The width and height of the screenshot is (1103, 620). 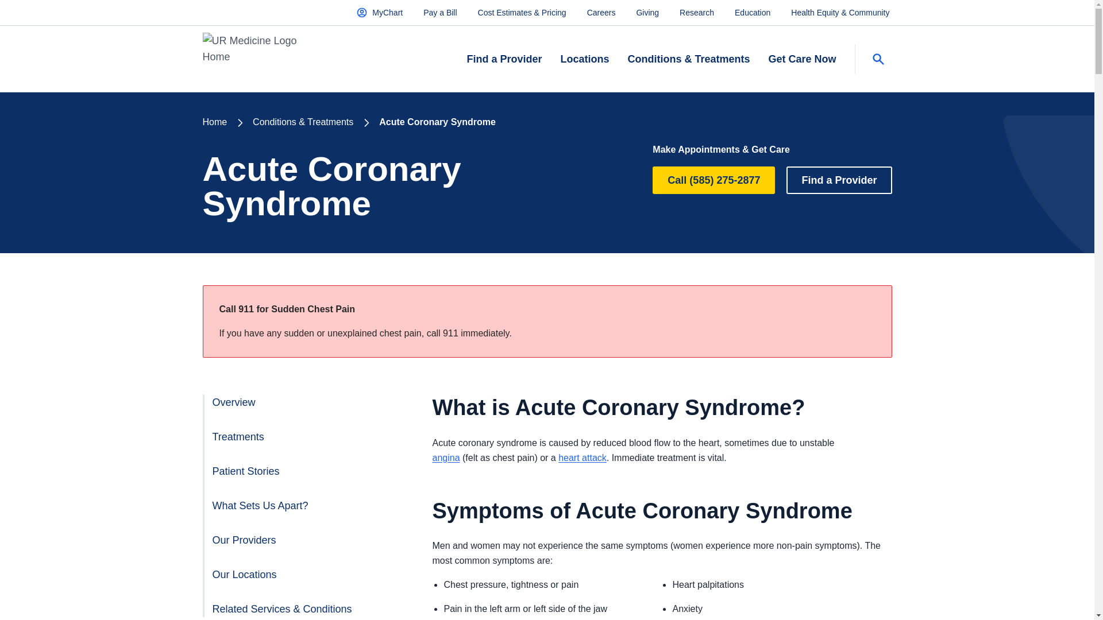 I want to click on Careers, so click(x=601, y=12).